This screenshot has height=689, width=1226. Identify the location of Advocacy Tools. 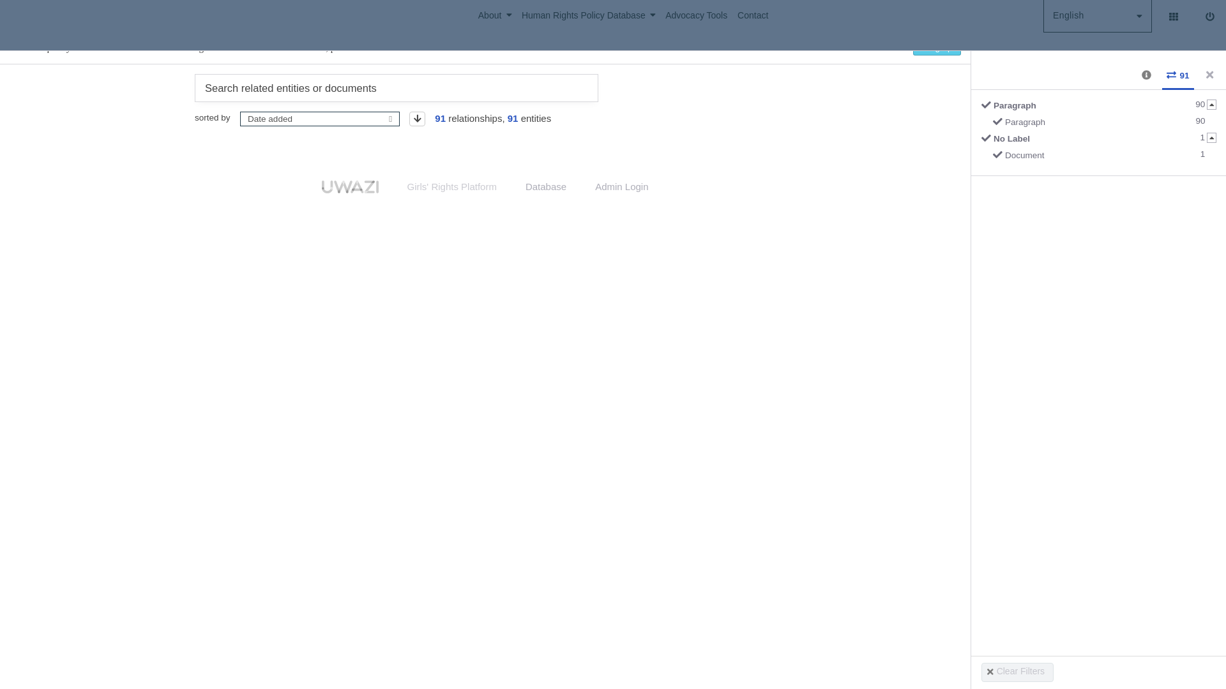
(701, 15).